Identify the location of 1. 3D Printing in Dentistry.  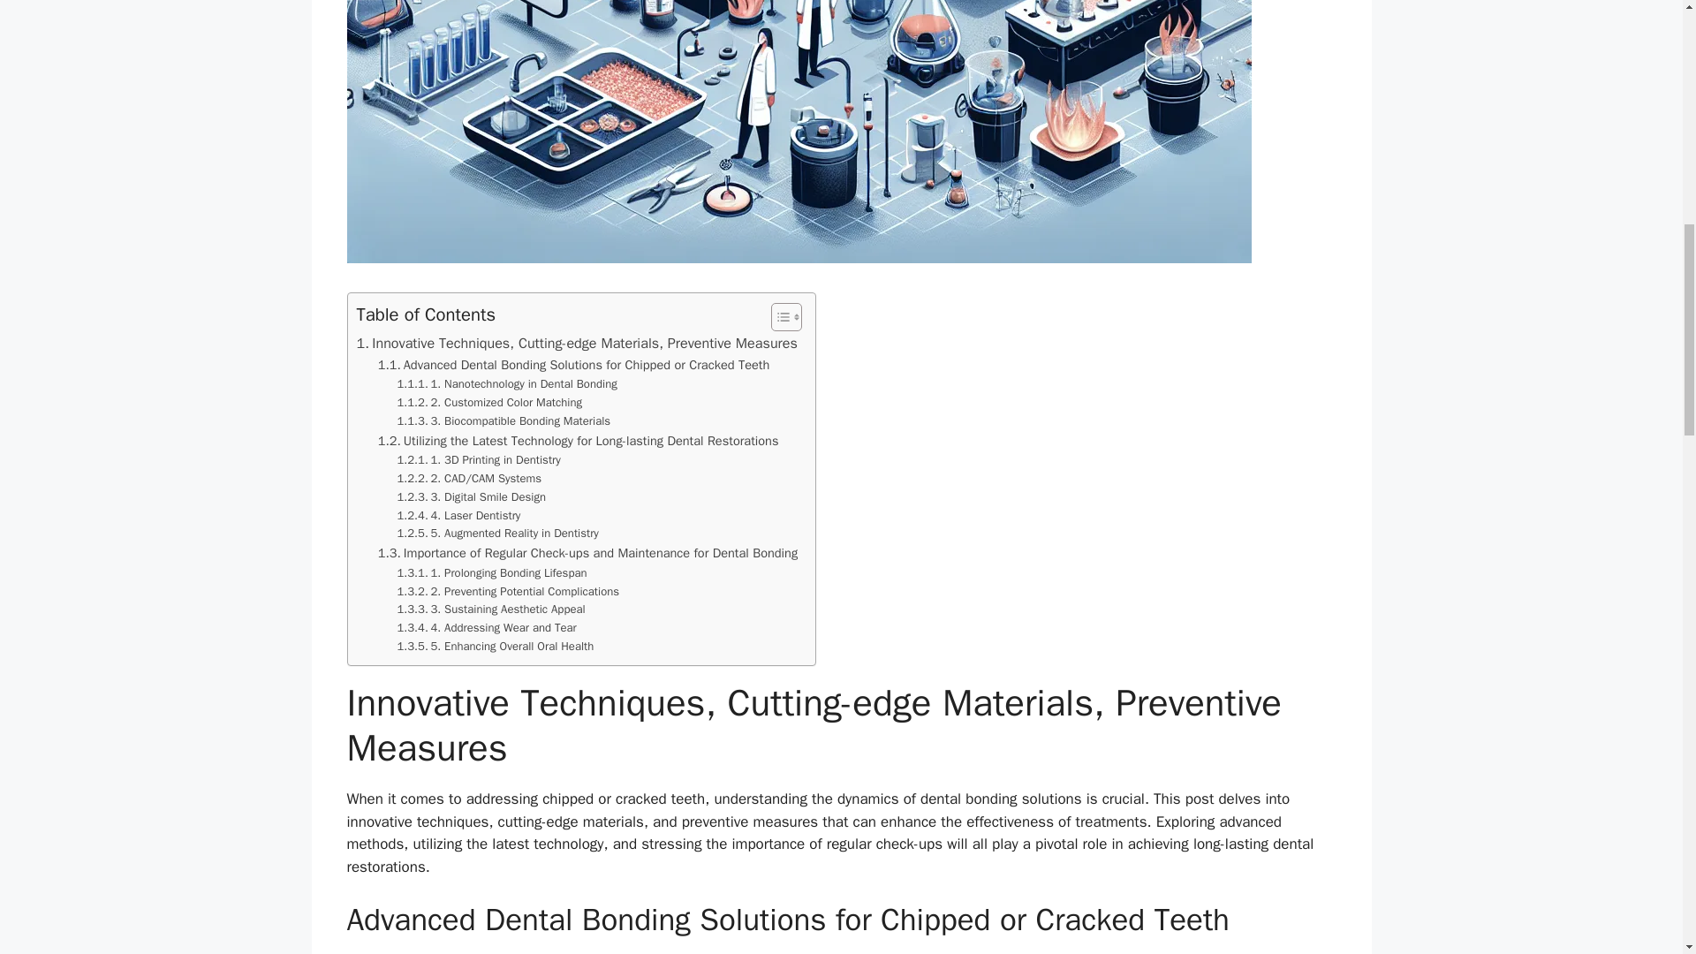
(479, 460).